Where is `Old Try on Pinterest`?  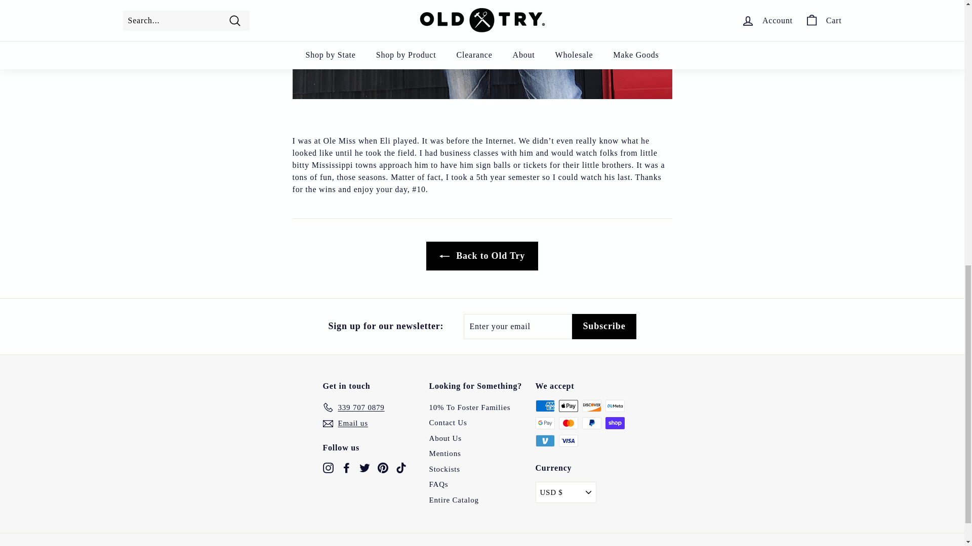 Old Try on Pinterest is located at coordinates (383, 467).